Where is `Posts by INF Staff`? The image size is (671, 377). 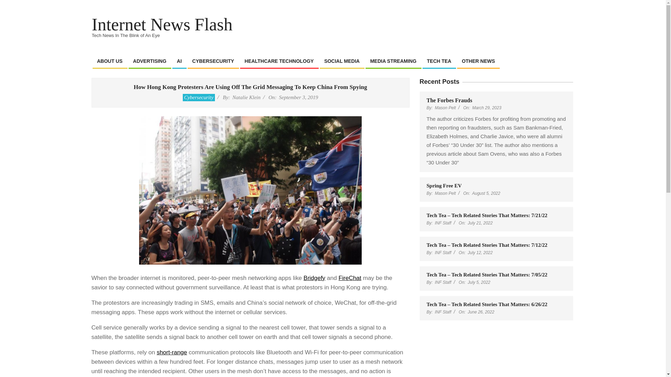
Posts by INF Staff is located at coordinates (443, 223).